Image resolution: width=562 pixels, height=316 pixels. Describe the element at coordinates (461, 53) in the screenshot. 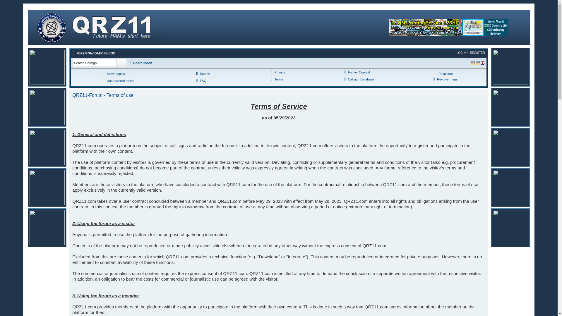

I see `LOGIN` at that location.